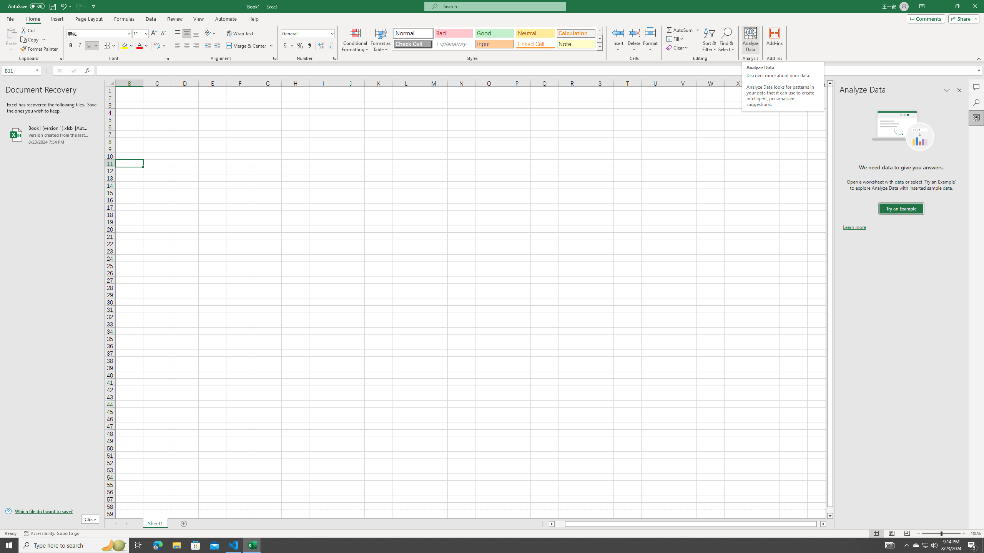 The height and width of the screenshot is (553, 984). What do you see at coordinates (52, 7) in the screenshot?
I see `Quick Access Toolbar` at bounding box center [52, 7].